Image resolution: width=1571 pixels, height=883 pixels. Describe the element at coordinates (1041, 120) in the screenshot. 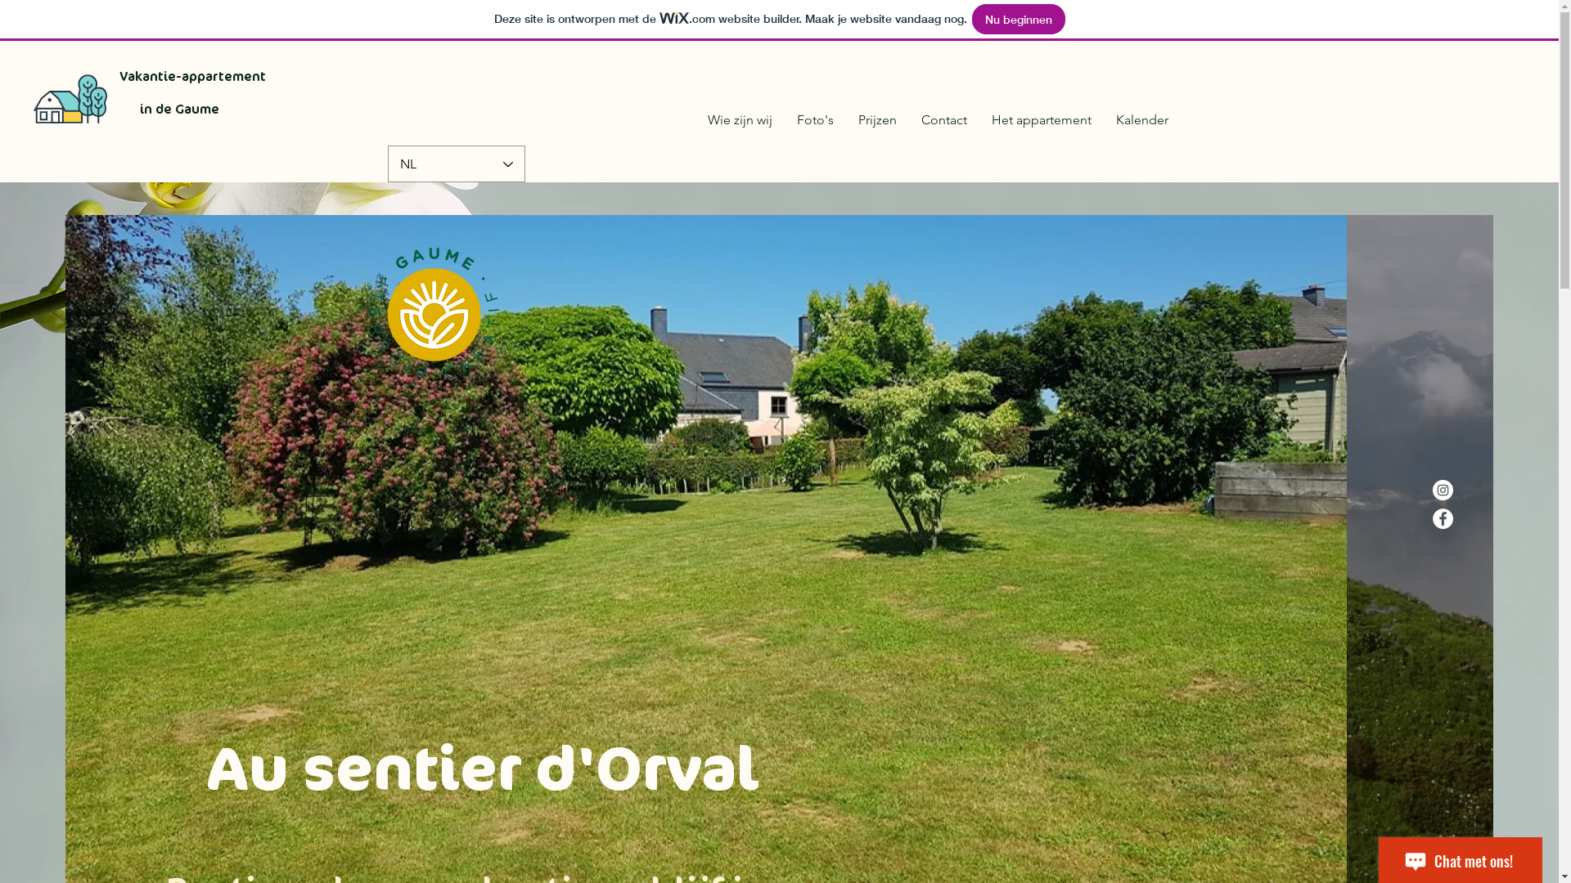

I see `Het appartement` at that location.